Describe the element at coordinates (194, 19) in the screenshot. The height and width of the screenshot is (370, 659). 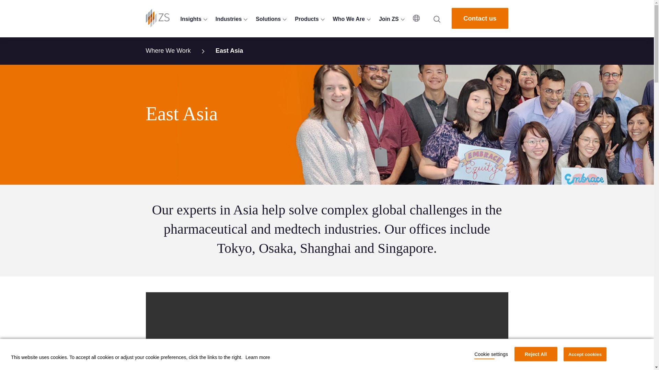
I see `Insights` at that location.